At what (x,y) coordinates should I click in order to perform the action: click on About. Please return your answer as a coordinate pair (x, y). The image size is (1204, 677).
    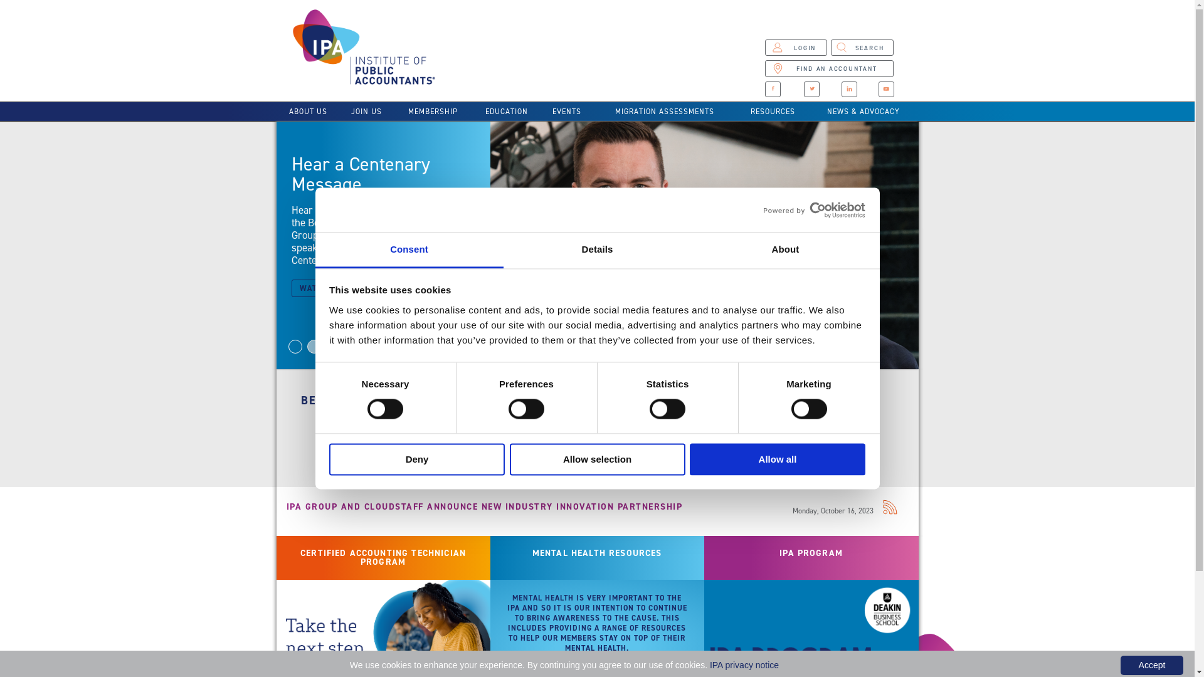
    Looking at the image, I should click on (785, 251).